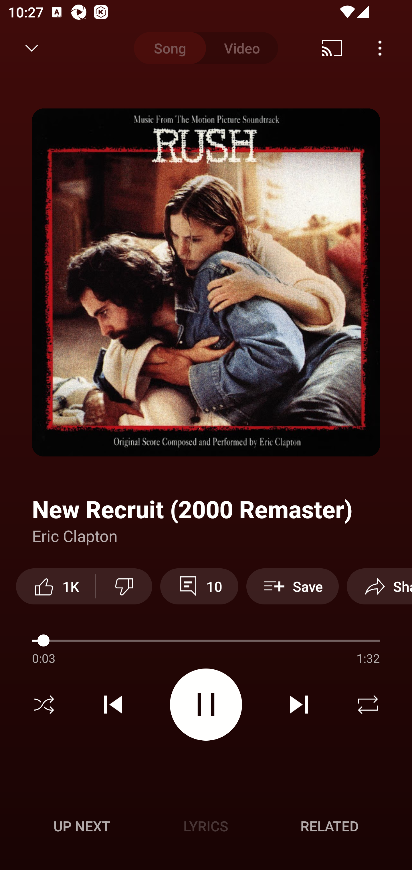 The width and height of the screenshot is (412, 870). I want to click on Lyrics LYRICS, so click(206, 826).